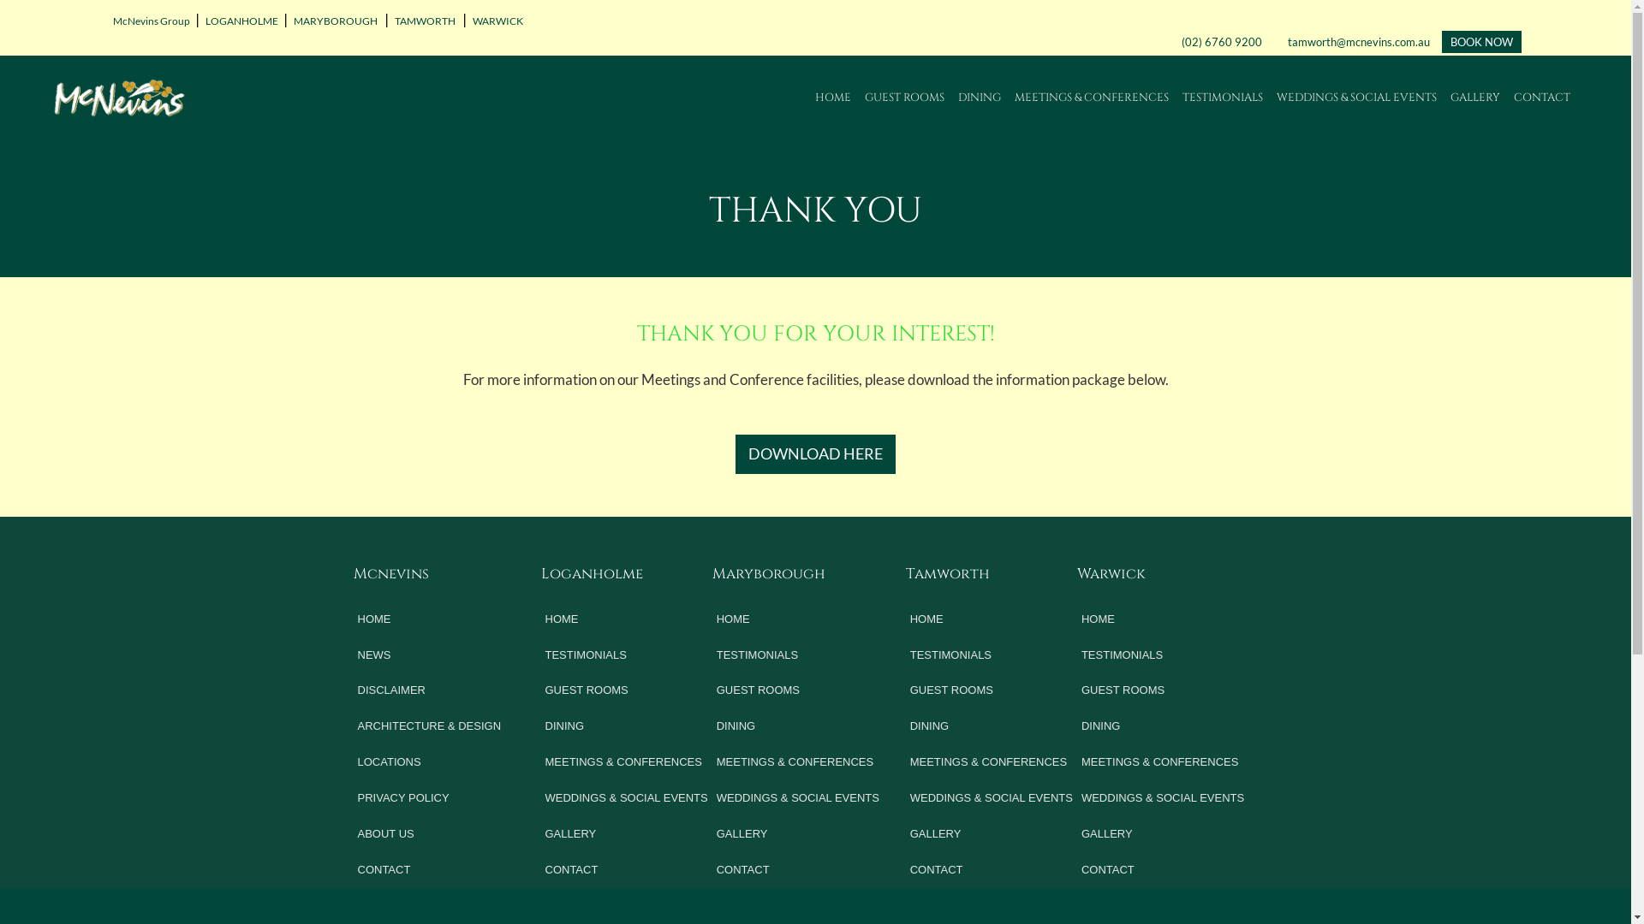 The image size is (1644, 924). Describe the element at coordinates (993, 834) in the screenshot. I see `GALLERY` at that location.